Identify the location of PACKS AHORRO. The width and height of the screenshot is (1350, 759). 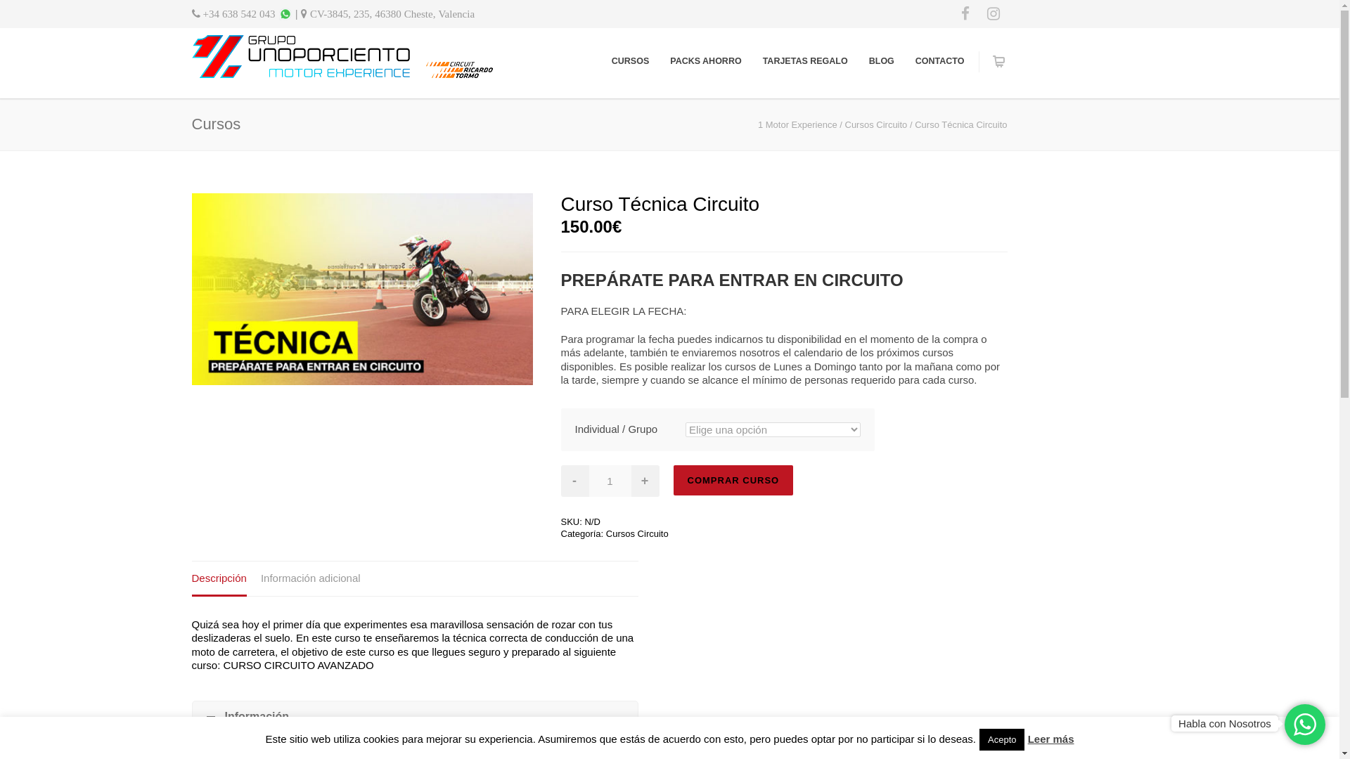
(706, 61).